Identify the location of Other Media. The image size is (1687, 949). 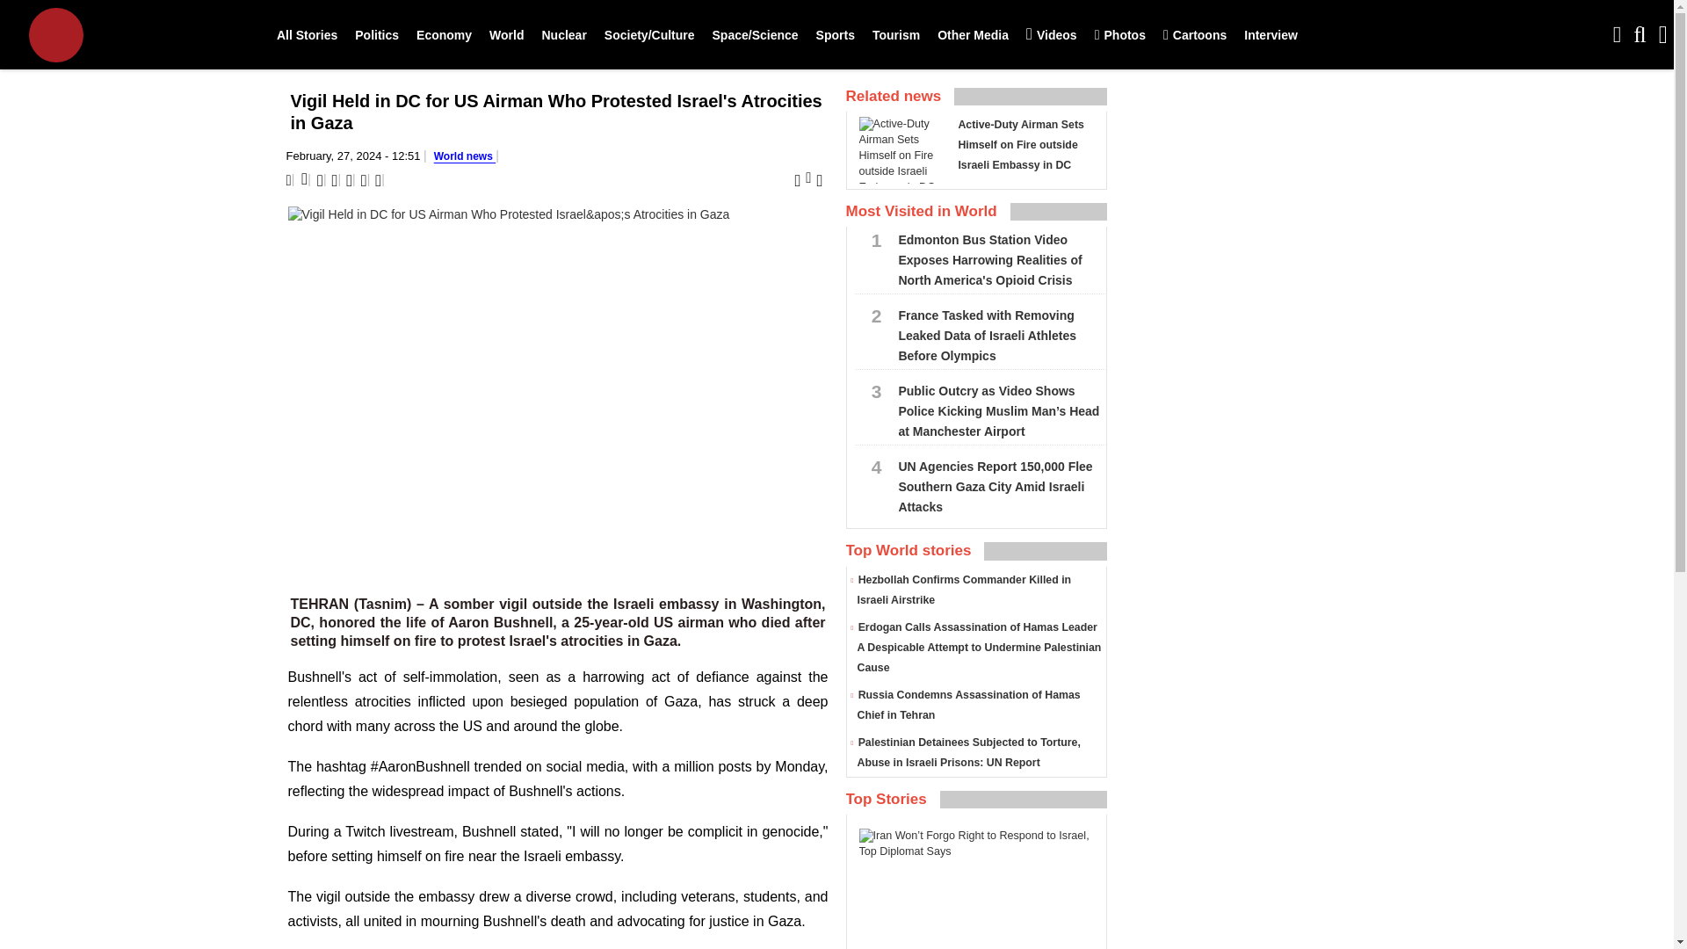
(973, 35).